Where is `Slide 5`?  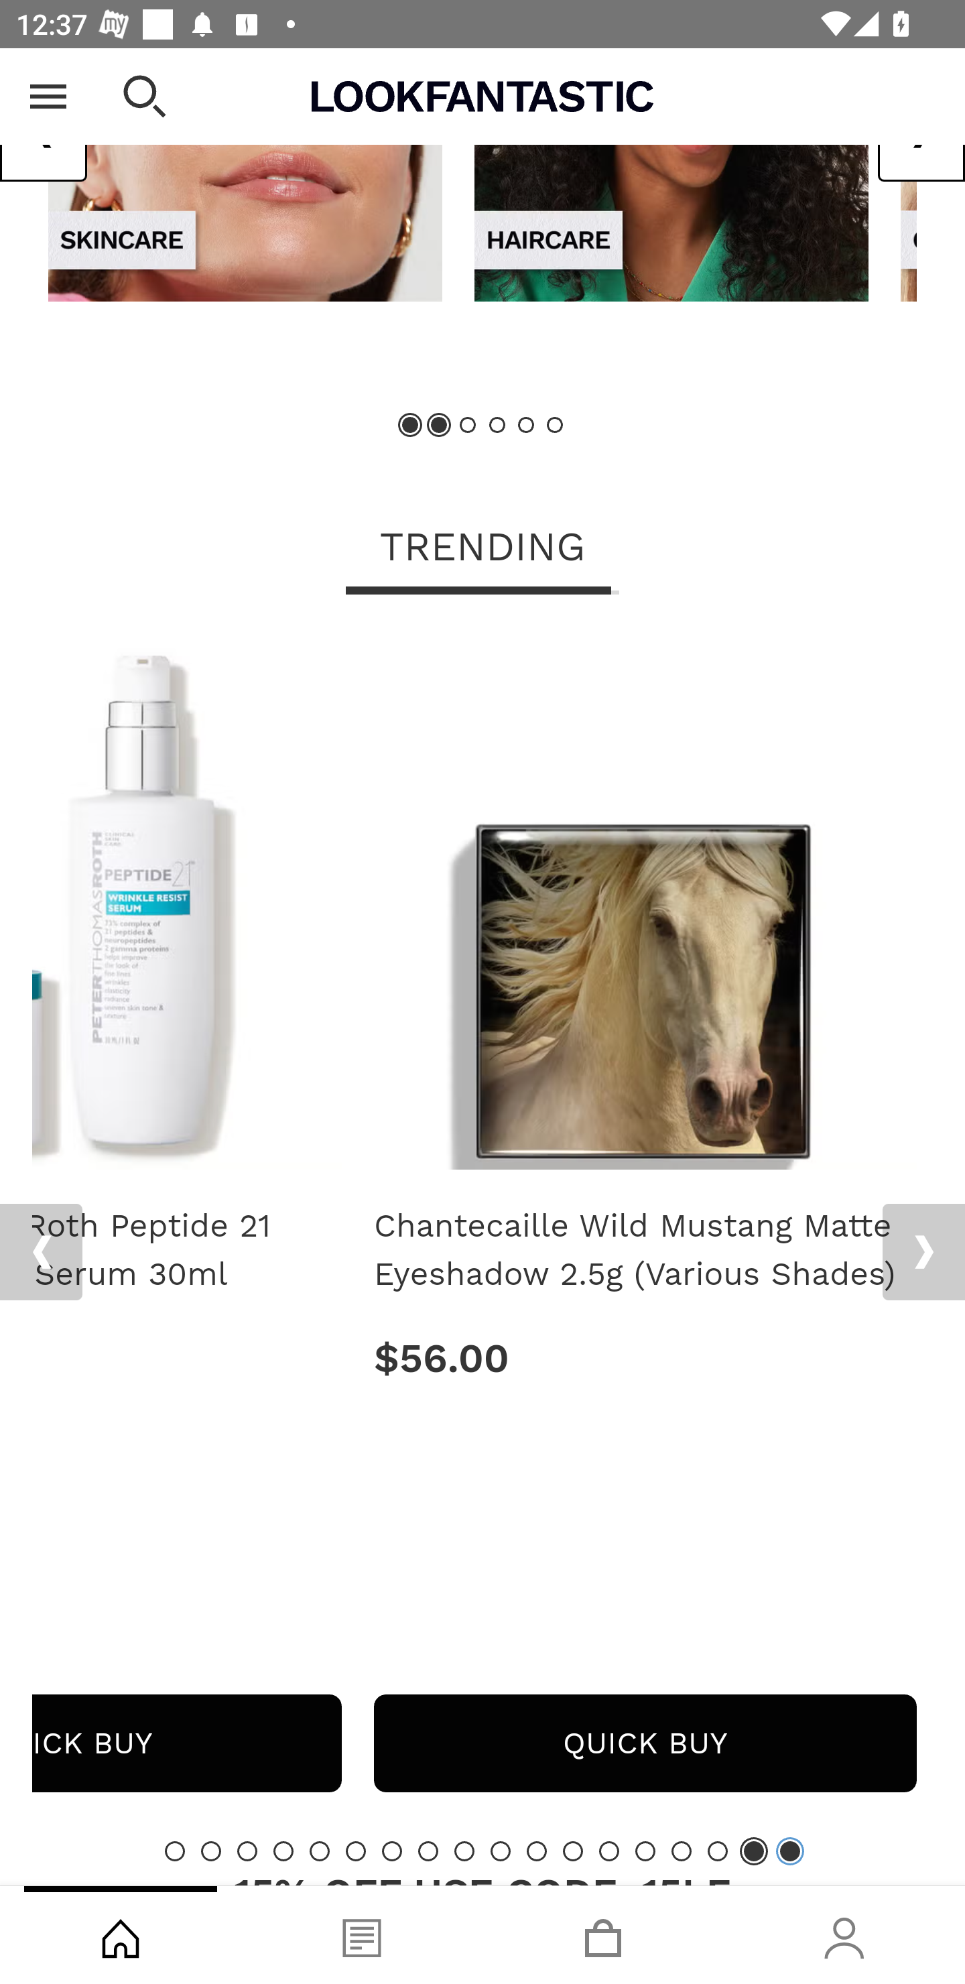 Slide 5 is located at coordinates (320, 1851).